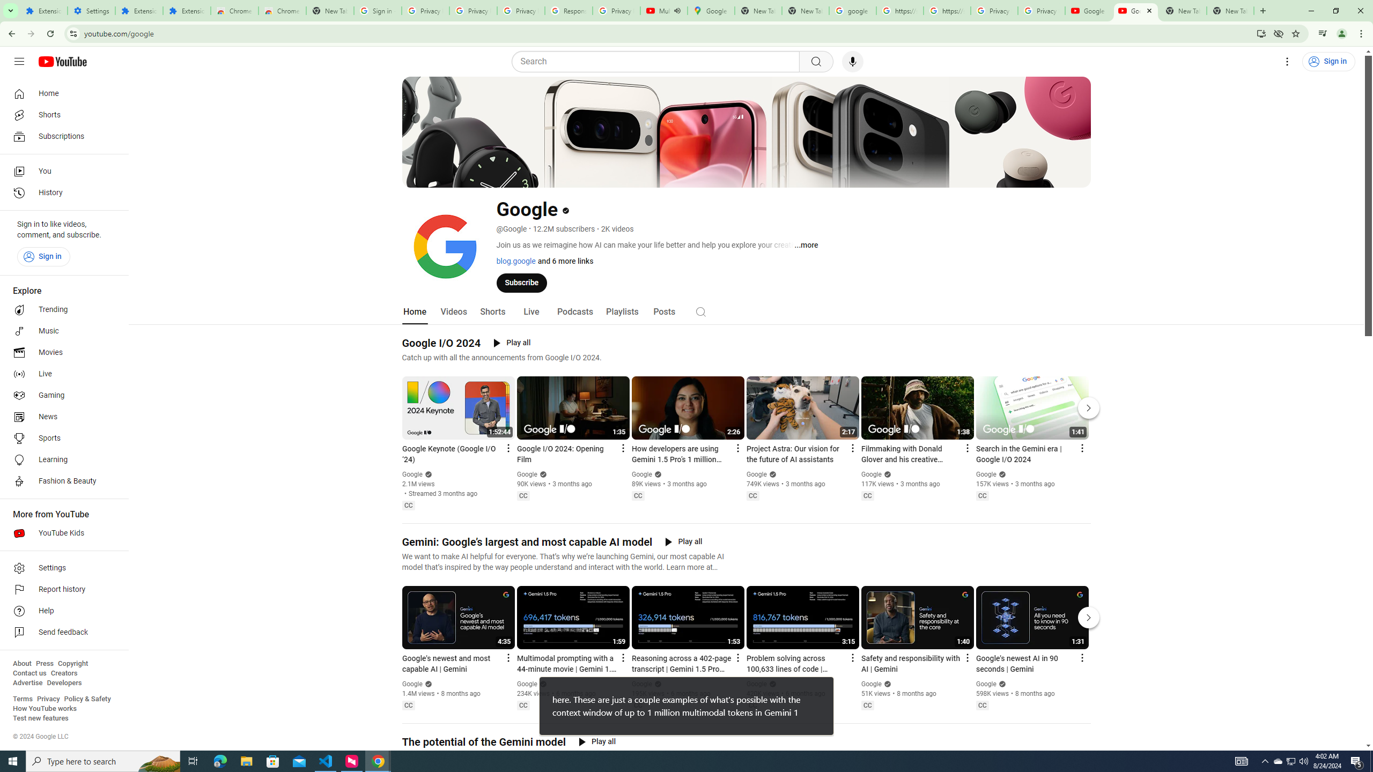 The image size is (1373, 772). I want to click on Movies, so click(61, 353).